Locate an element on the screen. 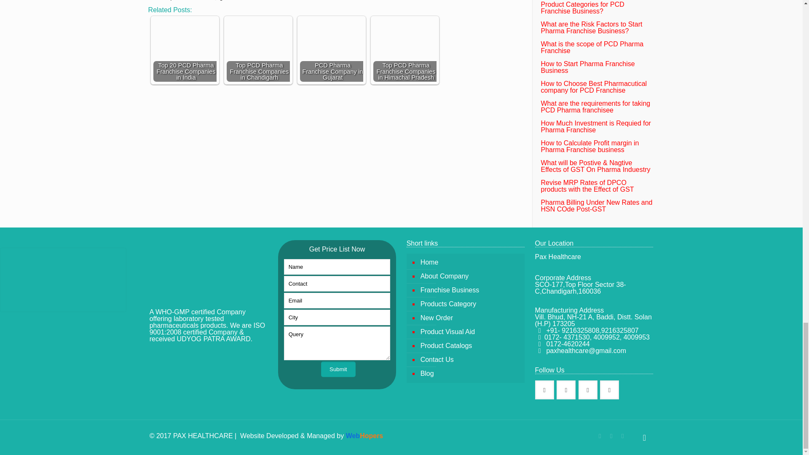 The height and width of the screenshot is (455, 809). PCD Pharma Franchise Company in Gujarat is located at coordinates (332, 50).